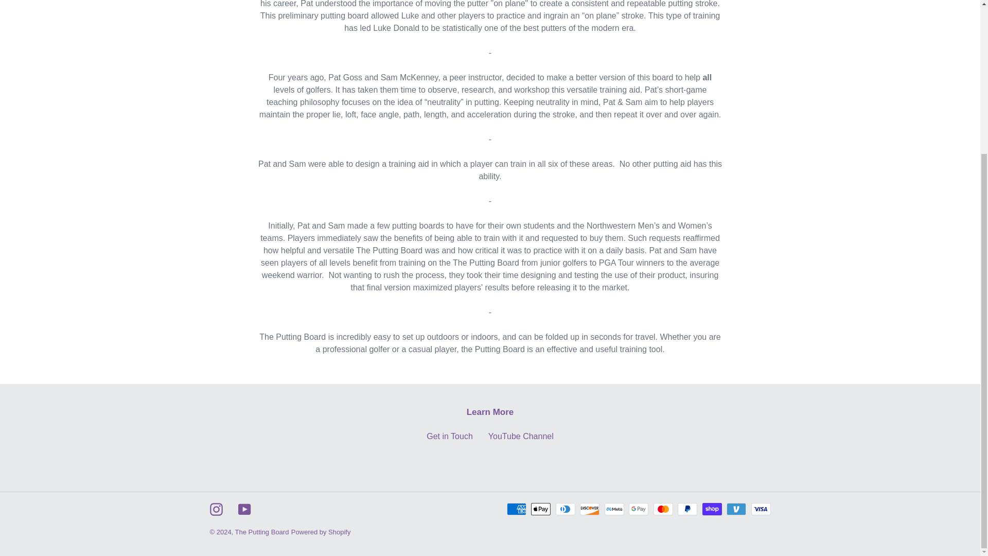  What do you see at coordinates (521, 437) in the screenshot?
I see `YouTube Channel` at bounding box center [521, 437].